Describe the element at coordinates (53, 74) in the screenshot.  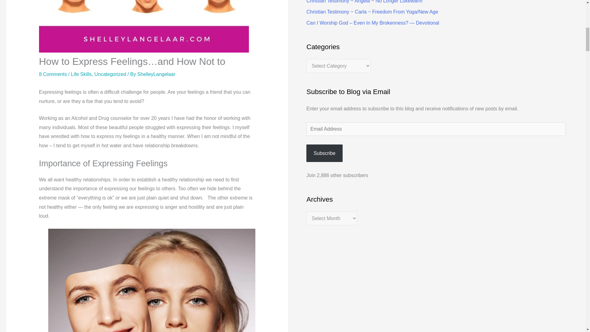
I see `8 Comments` at that location.